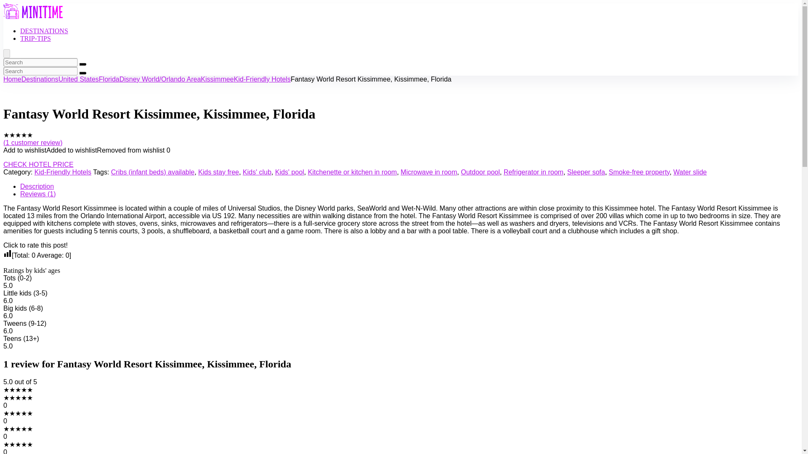 Image resolution: width=808 pixels, height=454 pixels. Describe the element at coordinates (37, 187) in the screenshot. I see `Description` at that location.